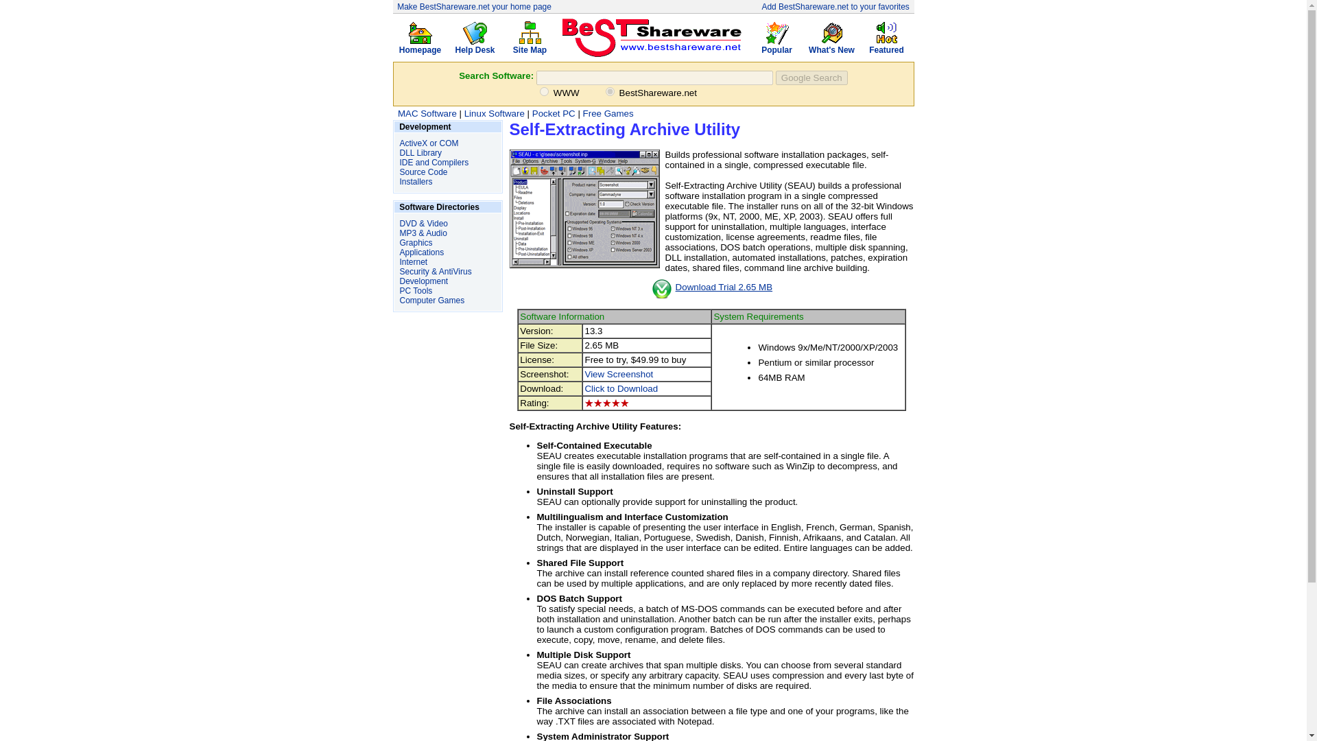  Describe the element at coordinates (475, 46) in the screenshot. I see `Help Desk` at that location.